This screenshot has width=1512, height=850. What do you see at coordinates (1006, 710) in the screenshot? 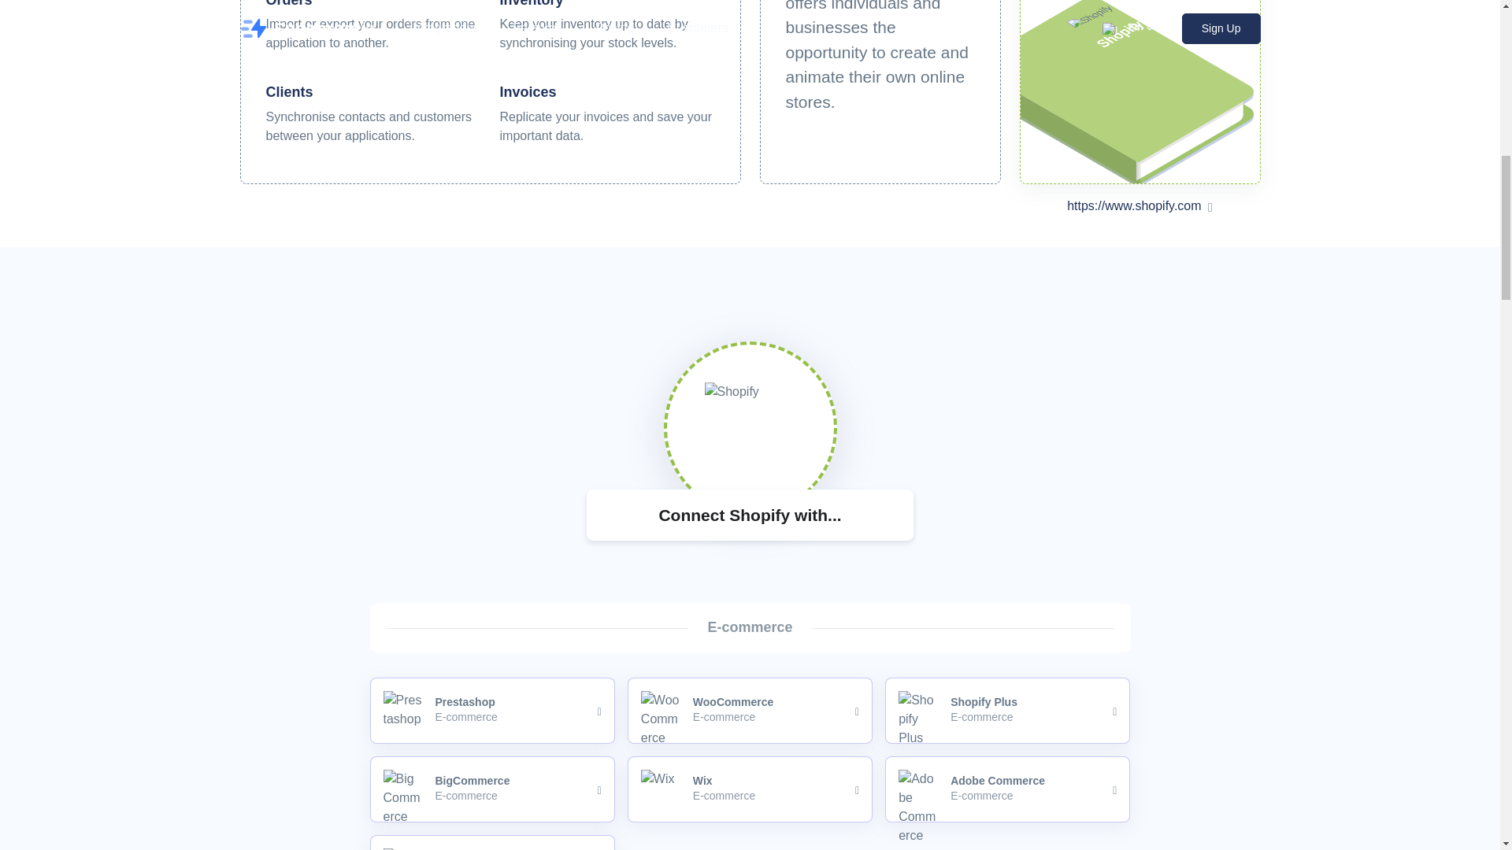
I see `Shopify Plus` at bounding box center [1006, 710].